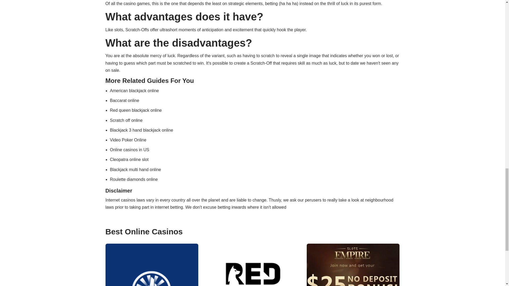  What do you see at coordinates (134, 179) in the screenshot?
I see `Roulette diamonds online` at bounding box center [134, 179].